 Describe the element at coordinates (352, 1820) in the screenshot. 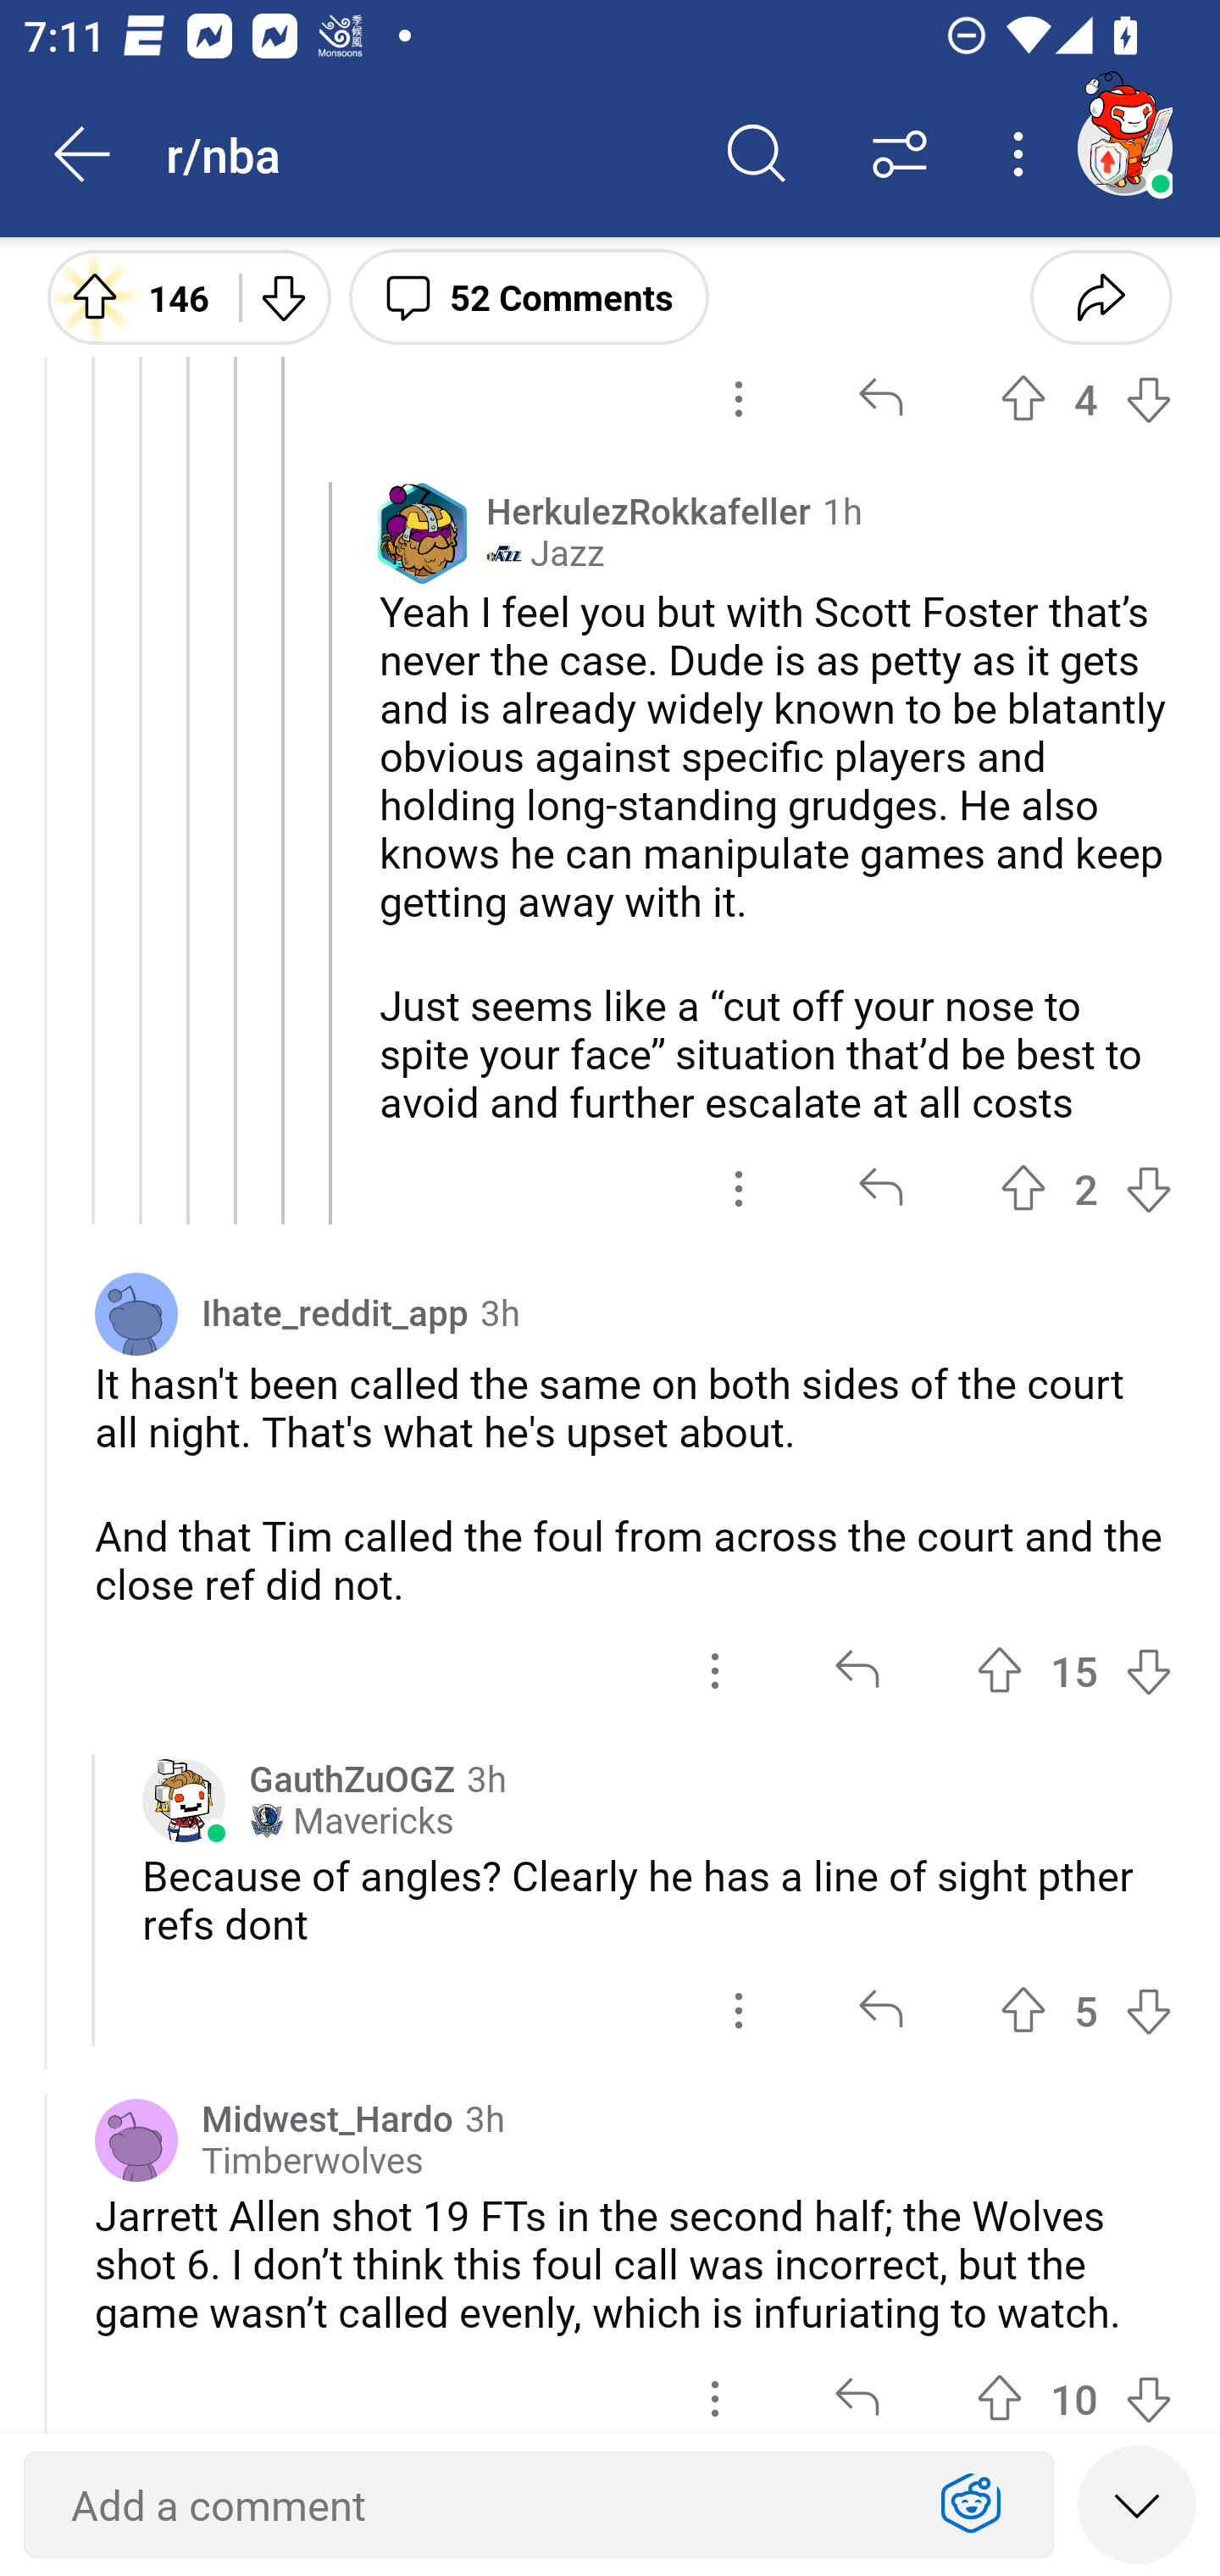

I see `￼ Mavericks` at that location.